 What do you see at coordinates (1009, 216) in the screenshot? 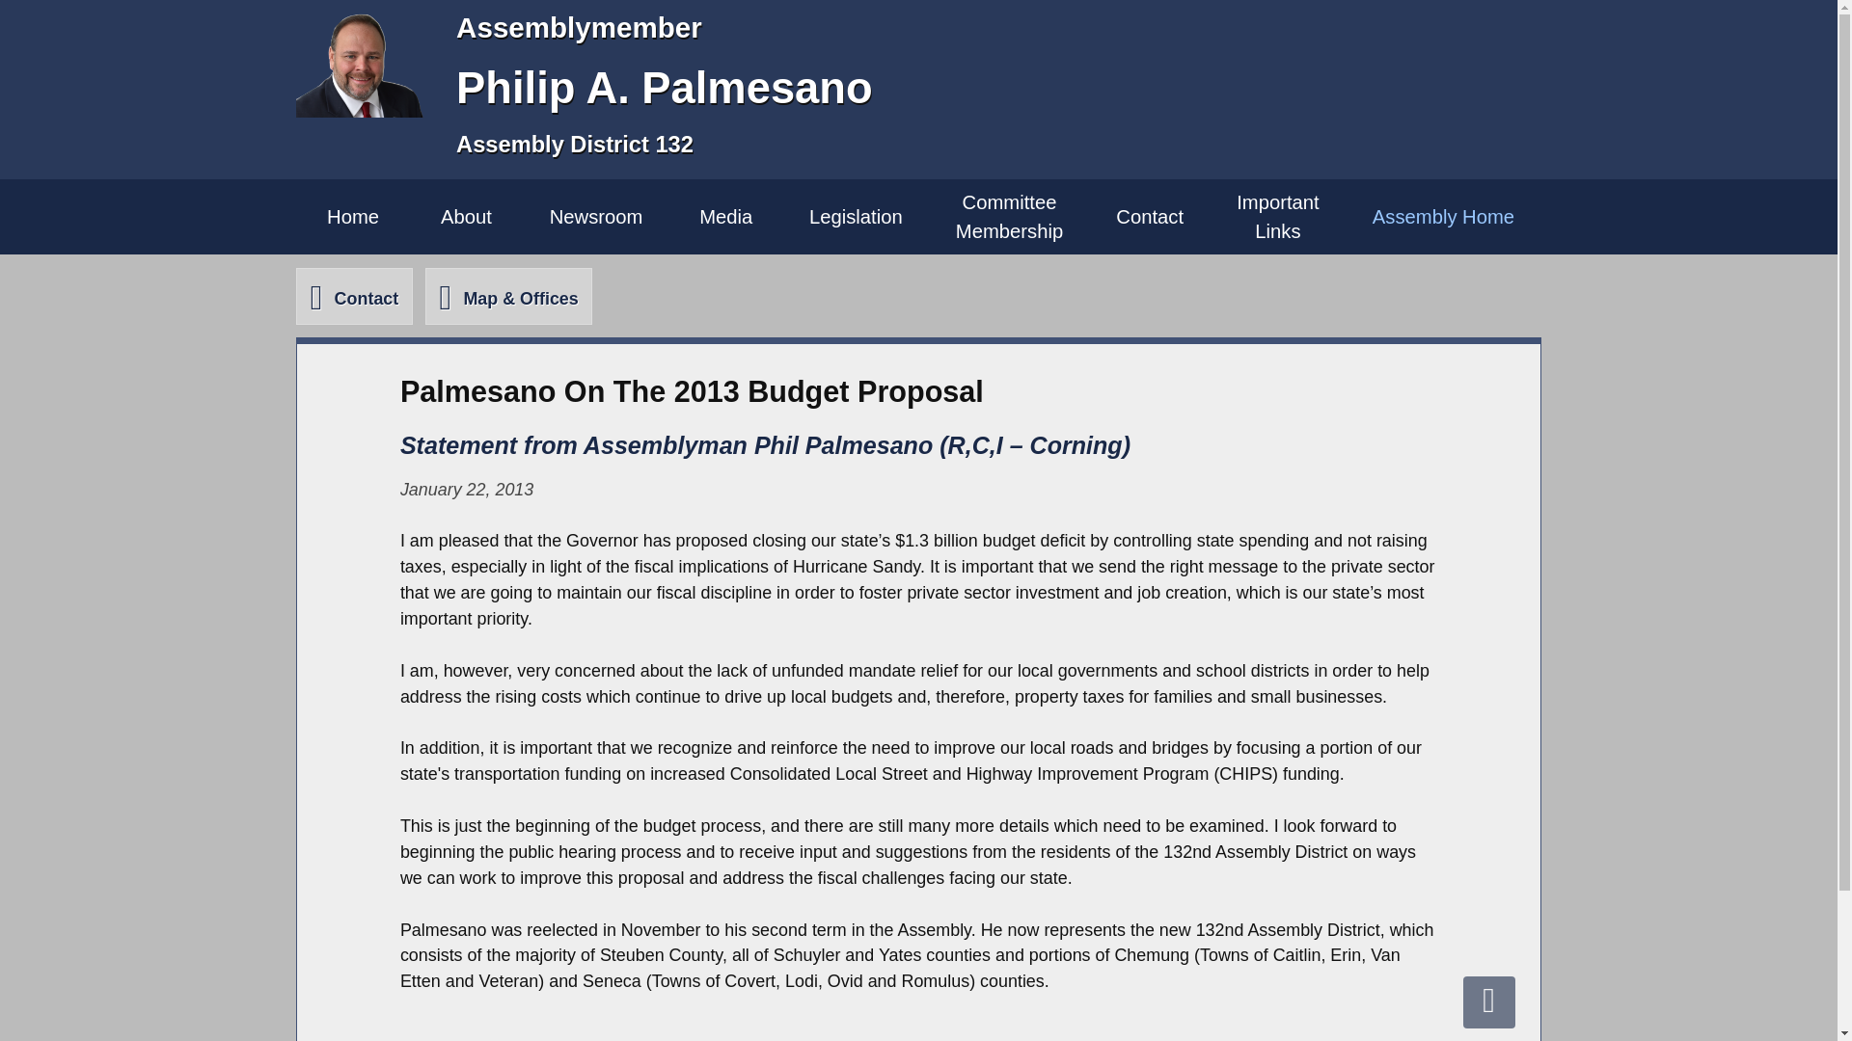
I see `Contact` at bounding box center [1009, 216].